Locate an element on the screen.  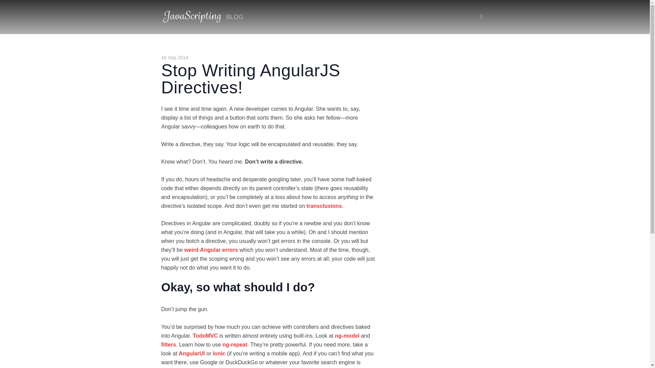
ng-model is located at coordinates (347, 336).